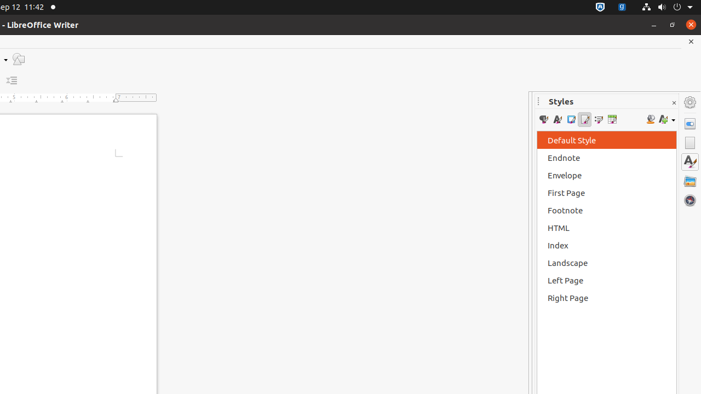 Image resolution: width=701 pixels, height=394 pixels. I want to click on List Styles, so click(598, 119).